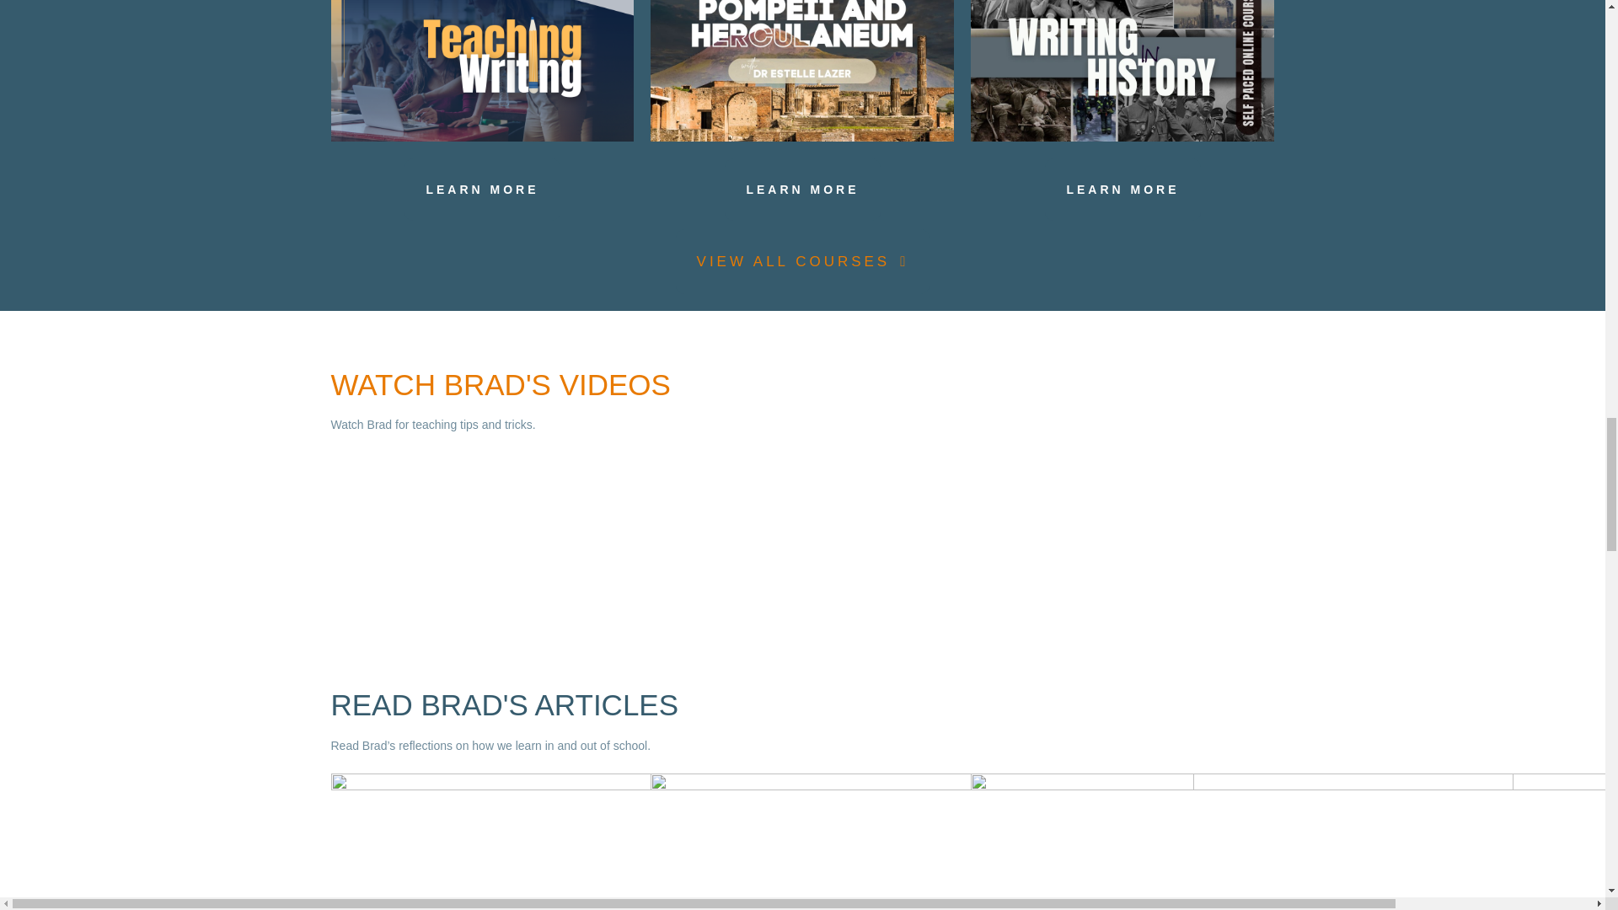  Describe the element at coordinates (482, 189) in the screenshot. I see `LEARN MORE` at that location.